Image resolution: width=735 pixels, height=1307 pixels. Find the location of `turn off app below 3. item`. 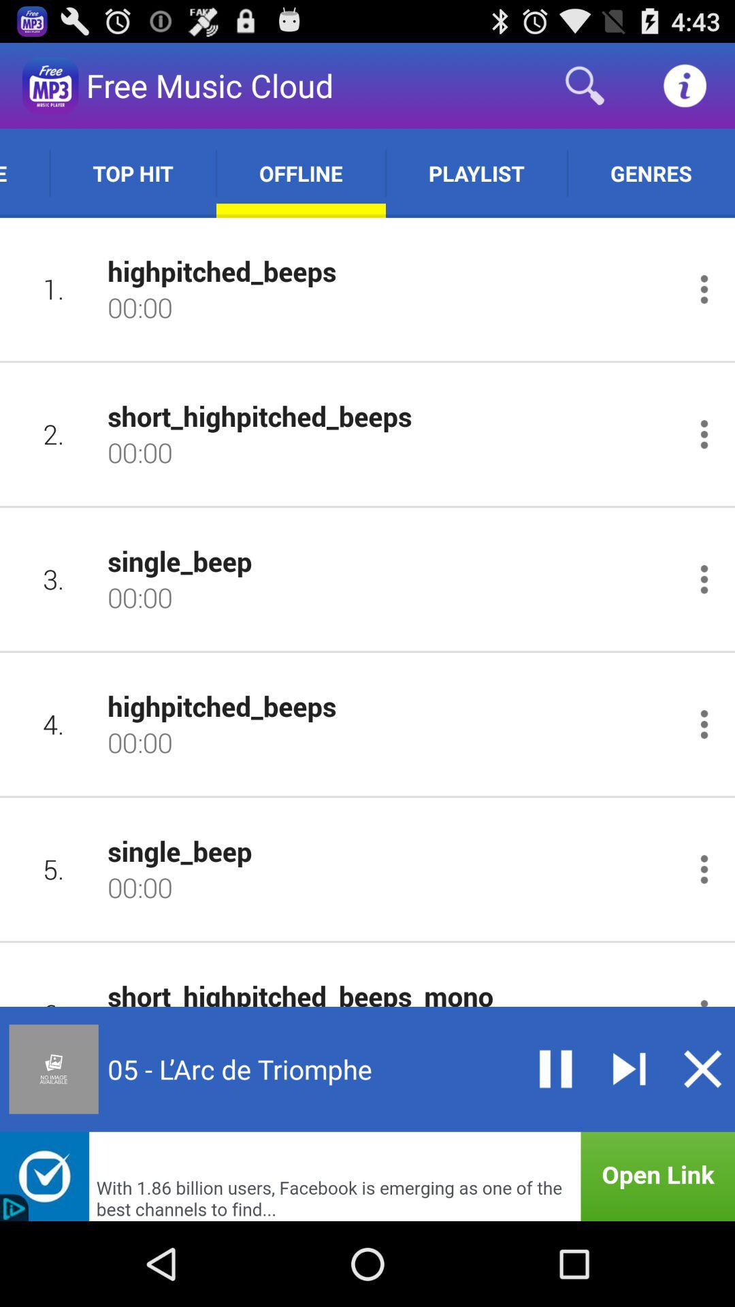

turn off app below 3. item is located at coordinates (53, 724).